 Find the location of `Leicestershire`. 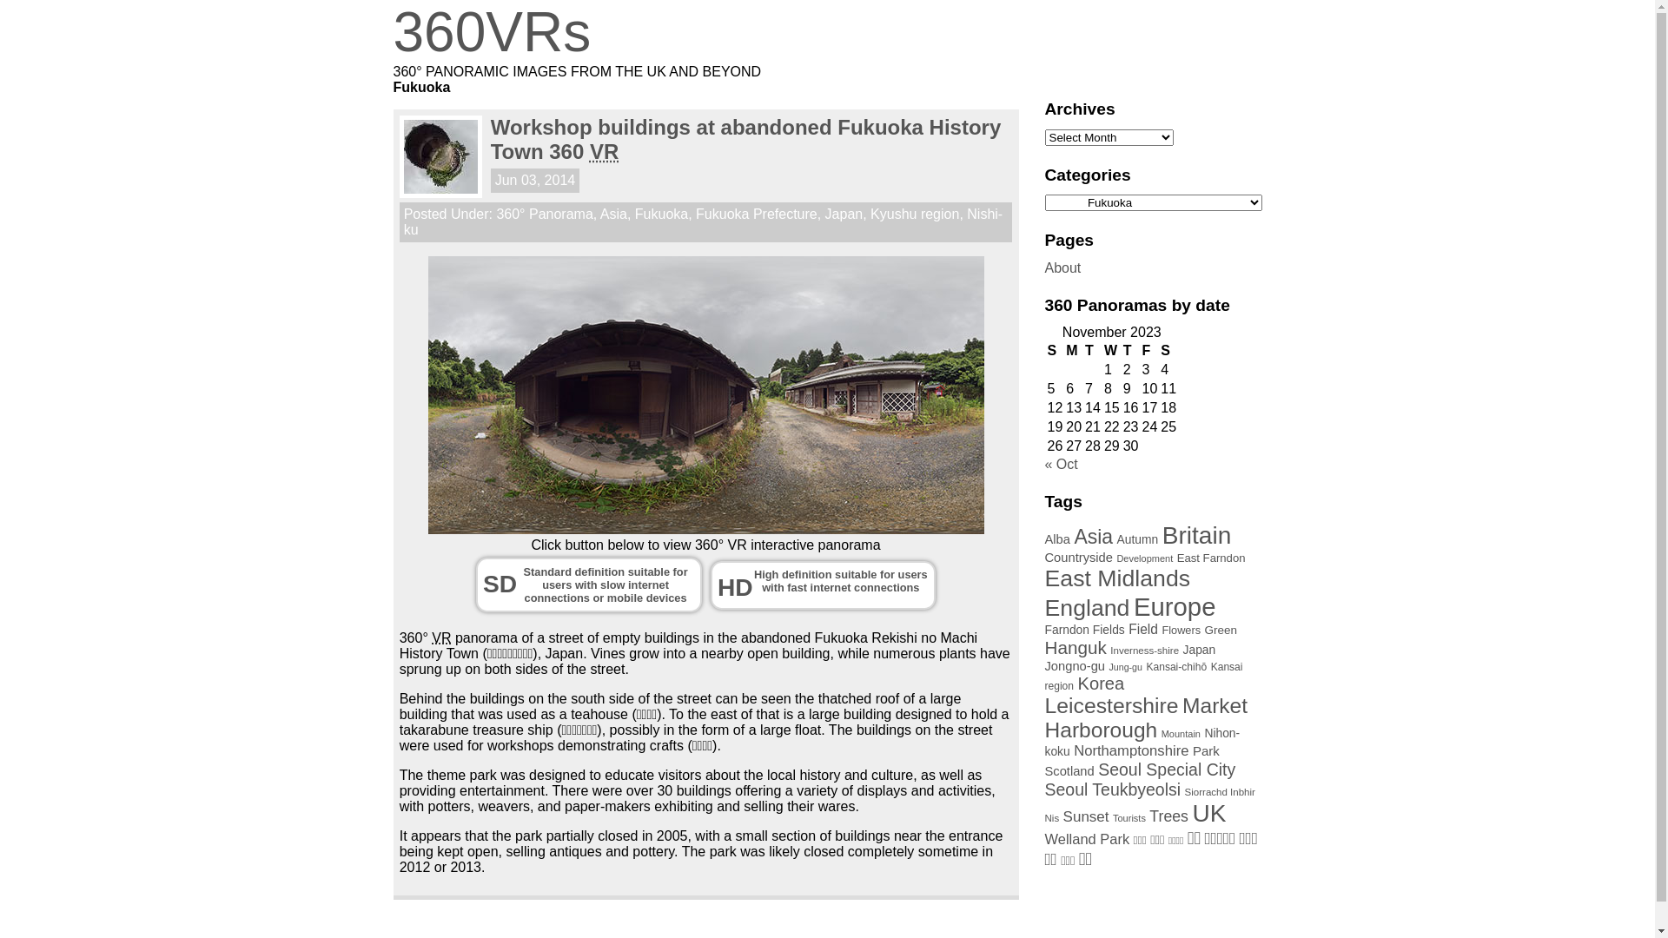

Leicestershire is located at coordinates (1111, 705).